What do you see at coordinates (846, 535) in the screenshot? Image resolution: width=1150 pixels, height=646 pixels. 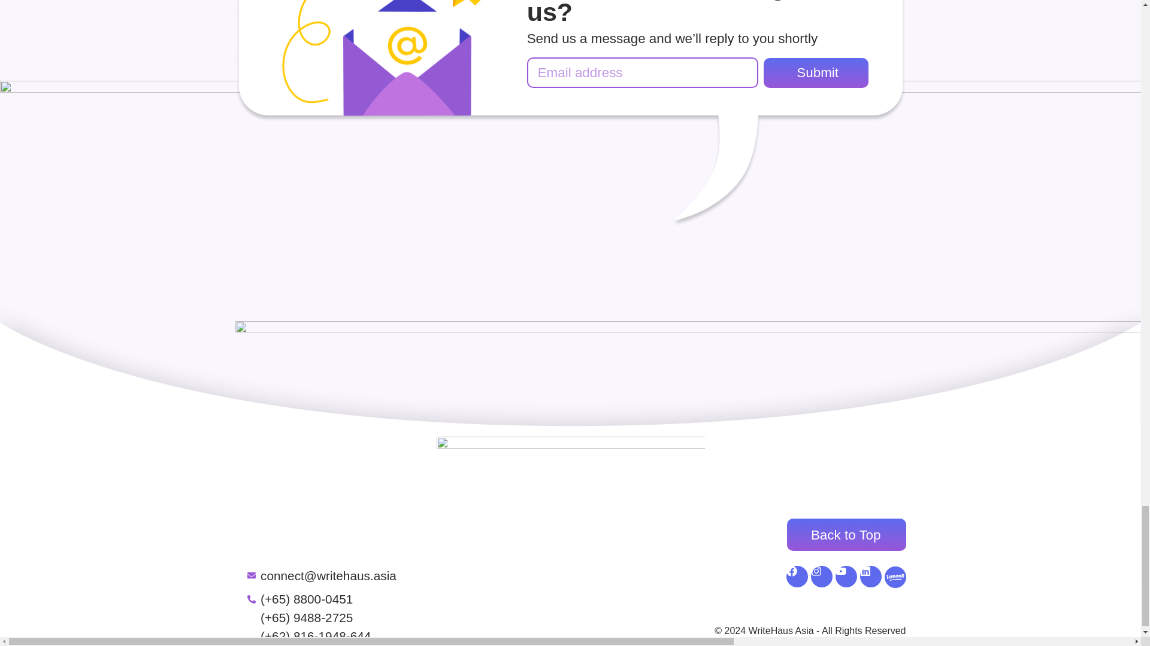 I see `Back to Top` at bounding box center [846, 535].